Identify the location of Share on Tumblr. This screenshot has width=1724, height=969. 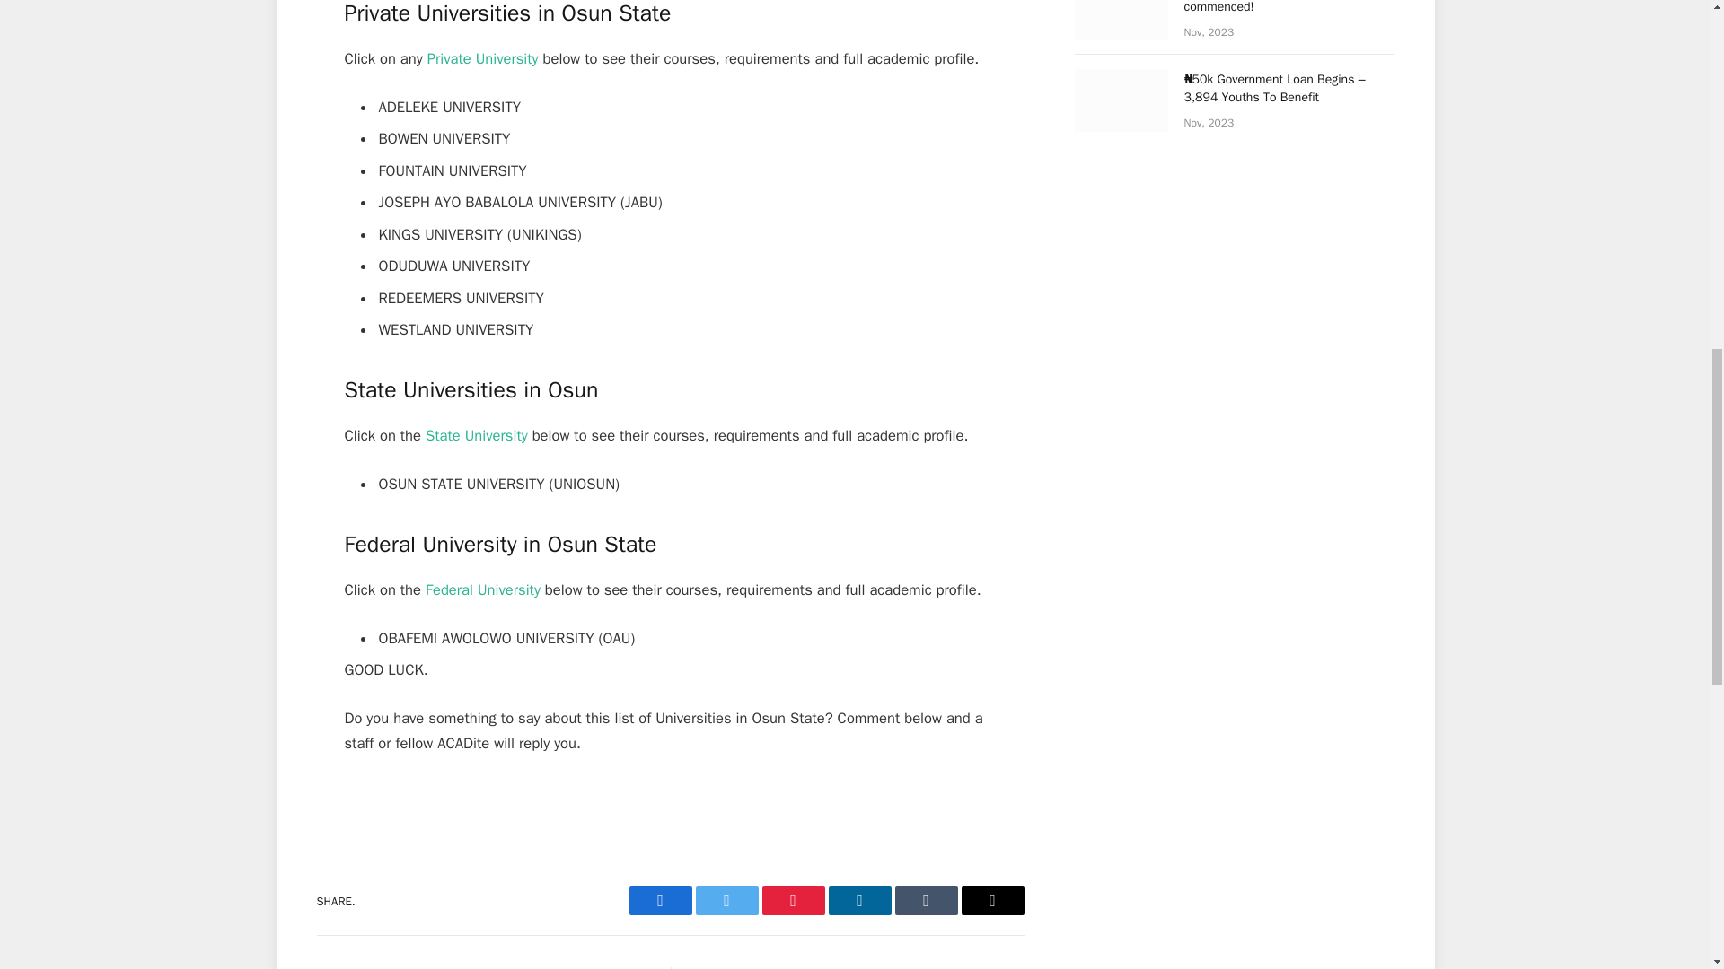
(925, 901).